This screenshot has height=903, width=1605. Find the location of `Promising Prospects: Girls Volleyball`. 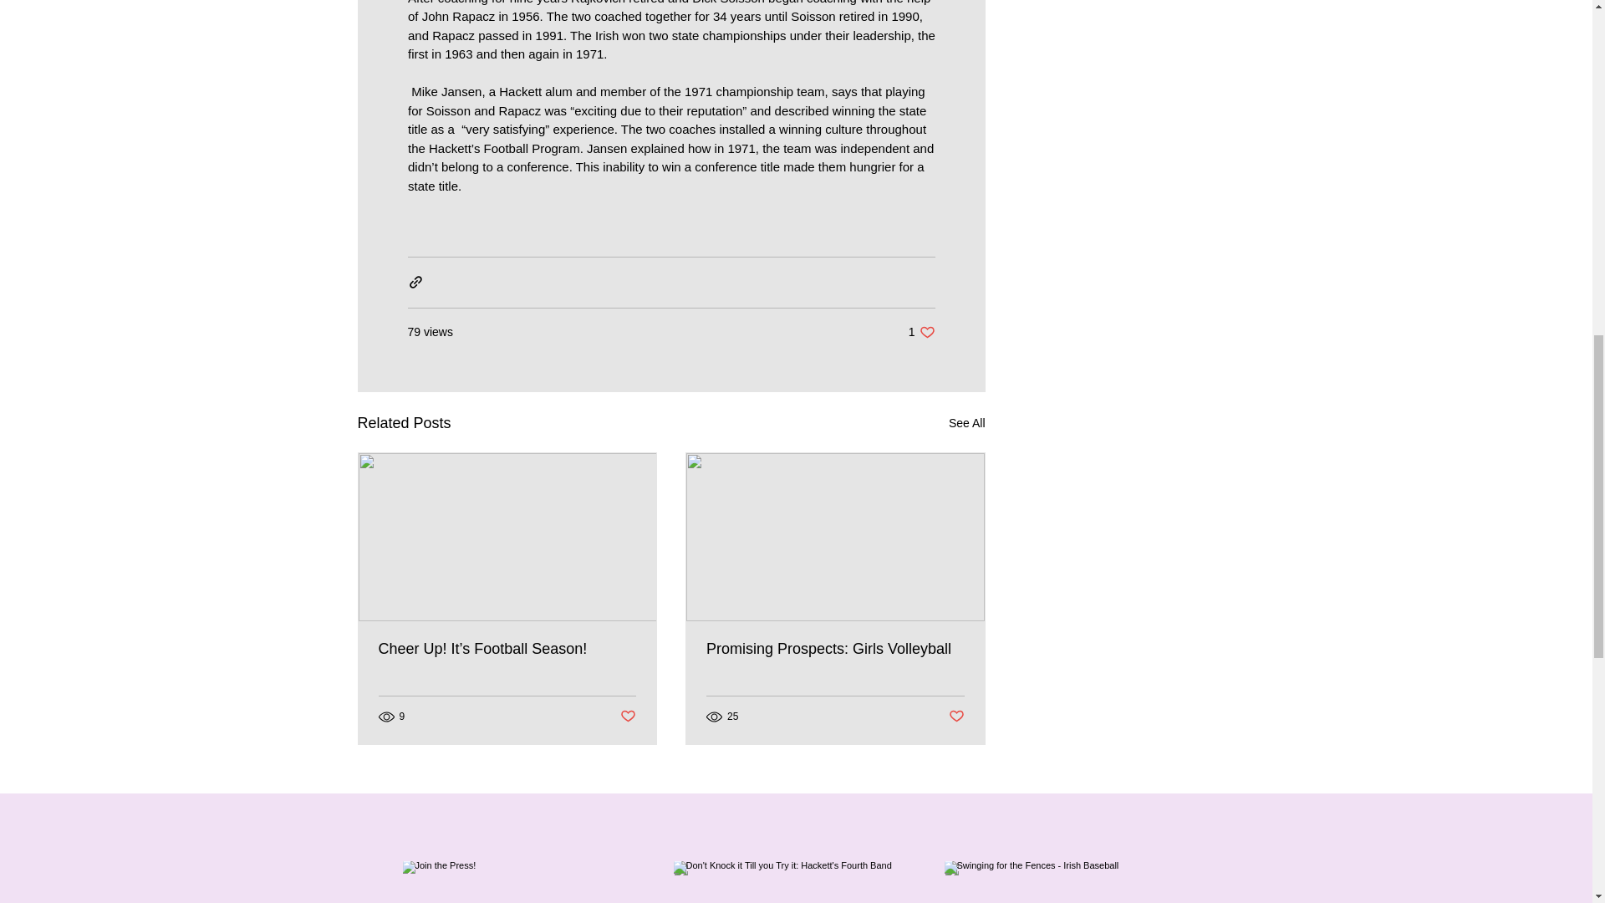

Promising Prospects: Girls Volleyball is located at coordinates (834, 649).